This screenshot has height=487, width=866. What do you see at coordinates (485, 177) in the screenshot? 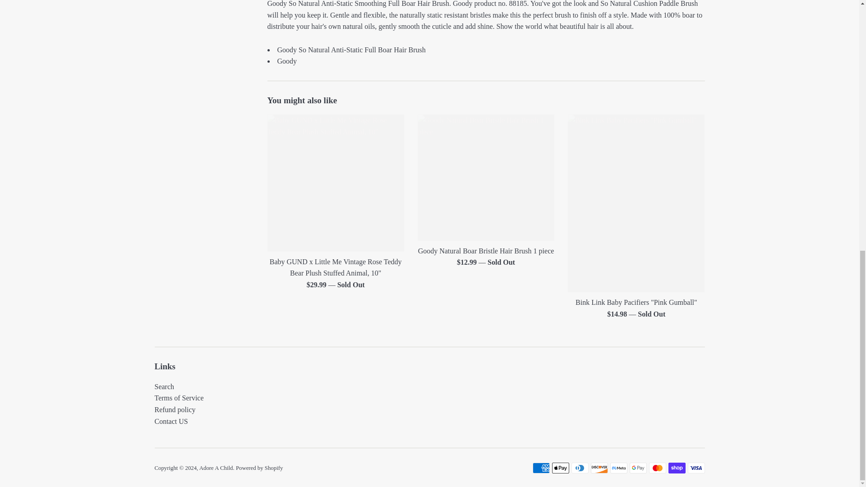
I see `Goody Natural Boar Bristle Hair Brush 1 piece` at bounding box center [485, 177].